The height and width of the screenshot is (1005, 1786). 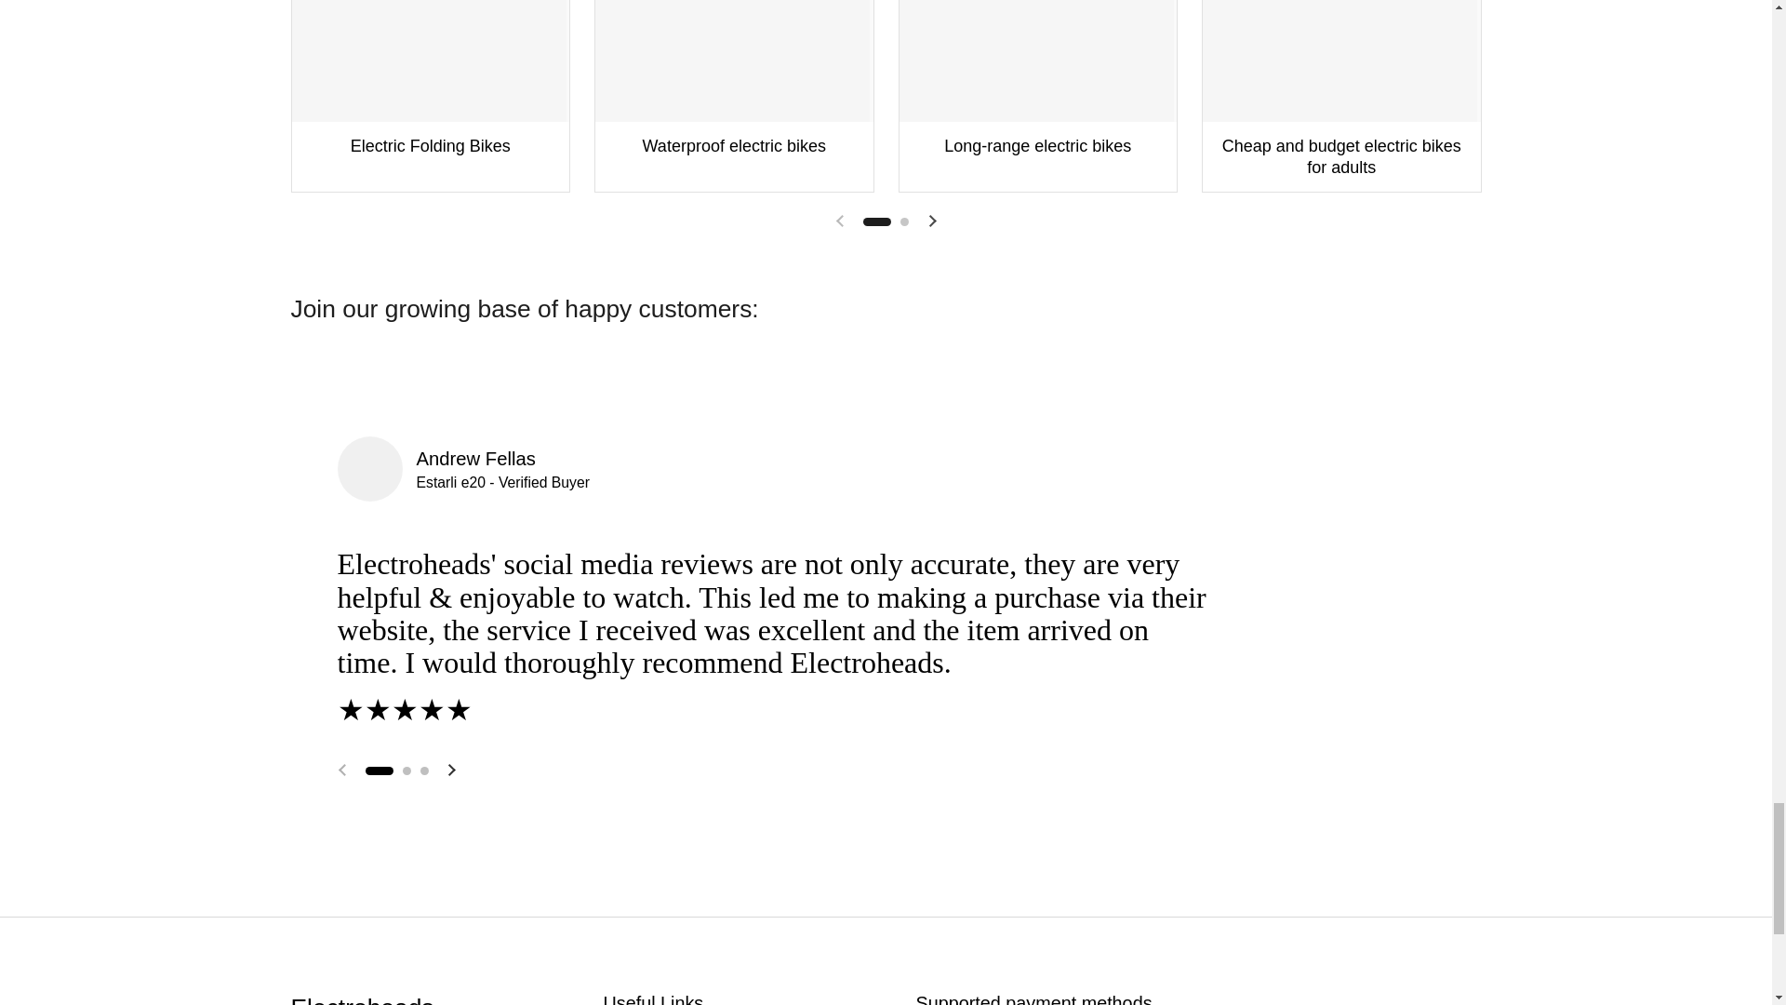 What do you see at coordinates (431, 97) in the screenshot?
I see `Electric Folding Bikes` at bounding box center [431, 97].